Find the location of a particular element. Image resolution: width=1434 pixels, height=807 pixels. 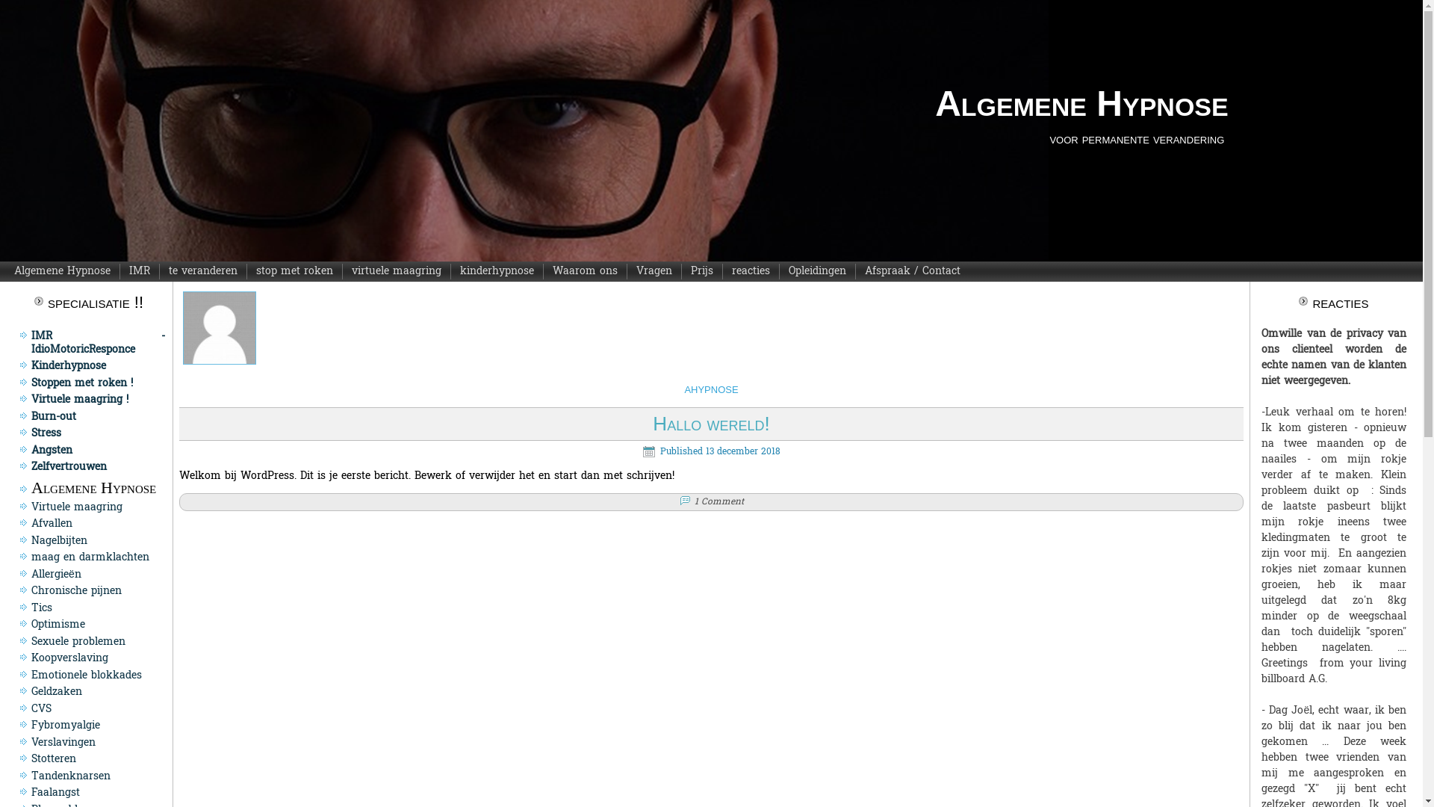

stop met roken is located at coordinates (294, 272).